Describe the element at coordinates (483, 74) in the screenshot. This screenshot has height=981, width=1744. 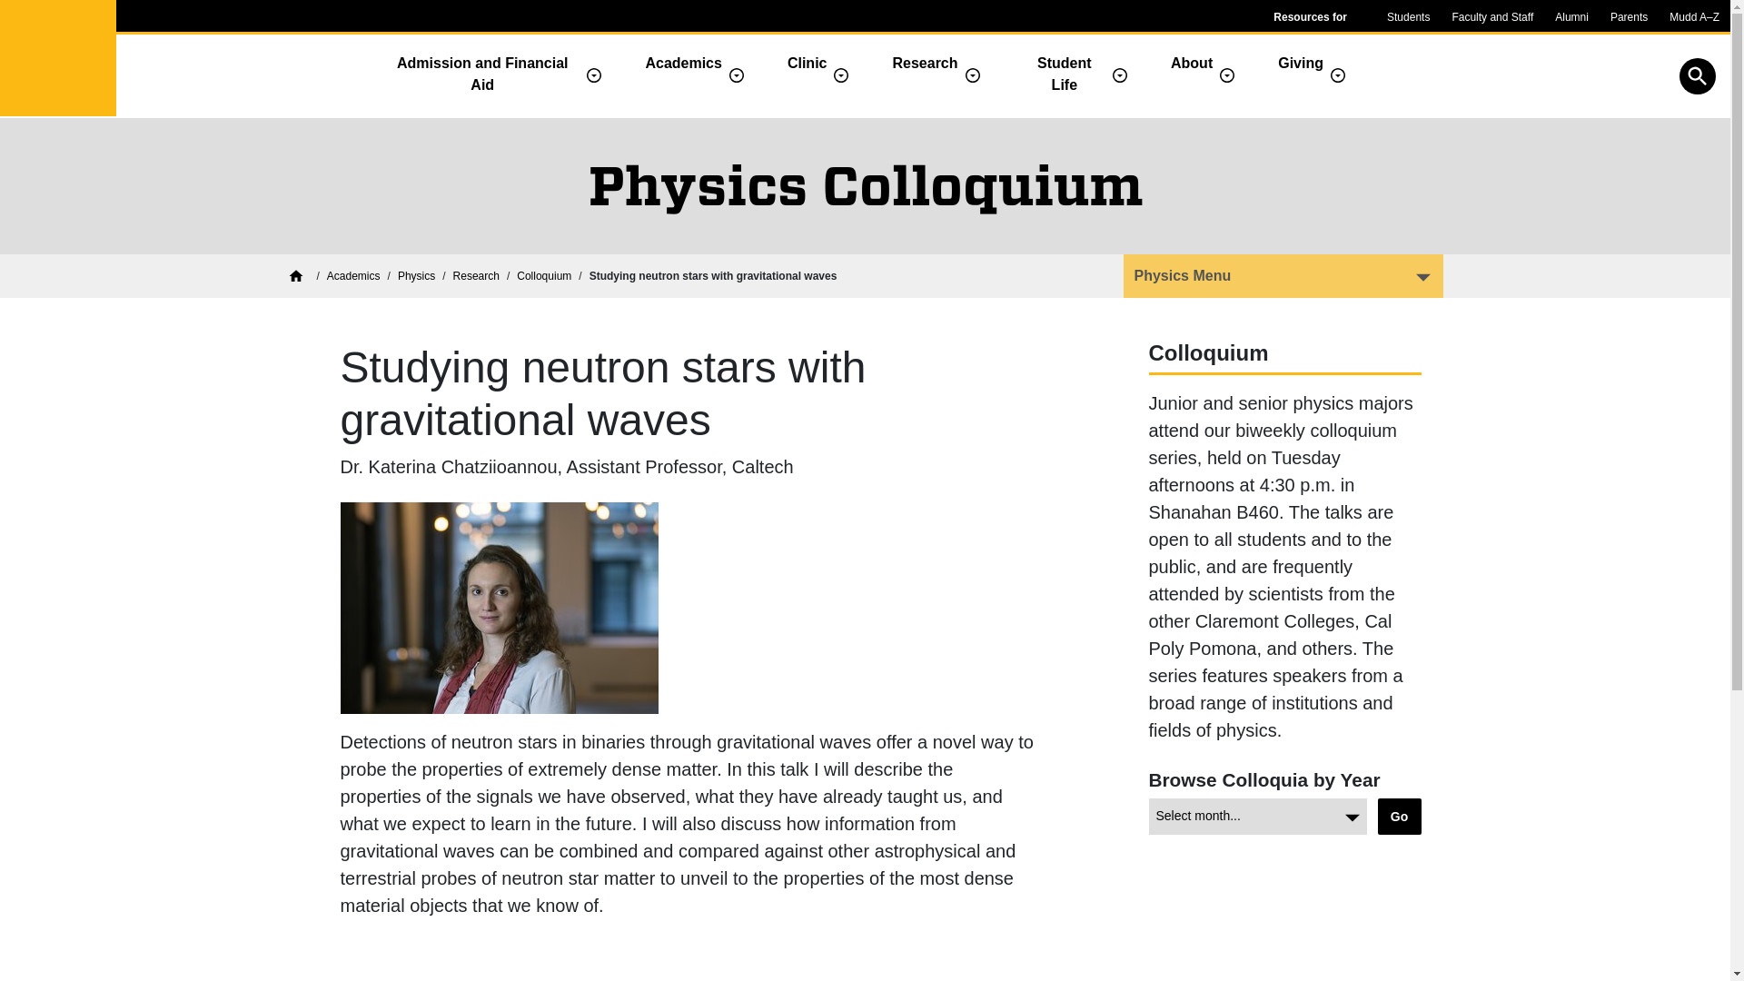
I see `Admission and Financial Aid` at that location.